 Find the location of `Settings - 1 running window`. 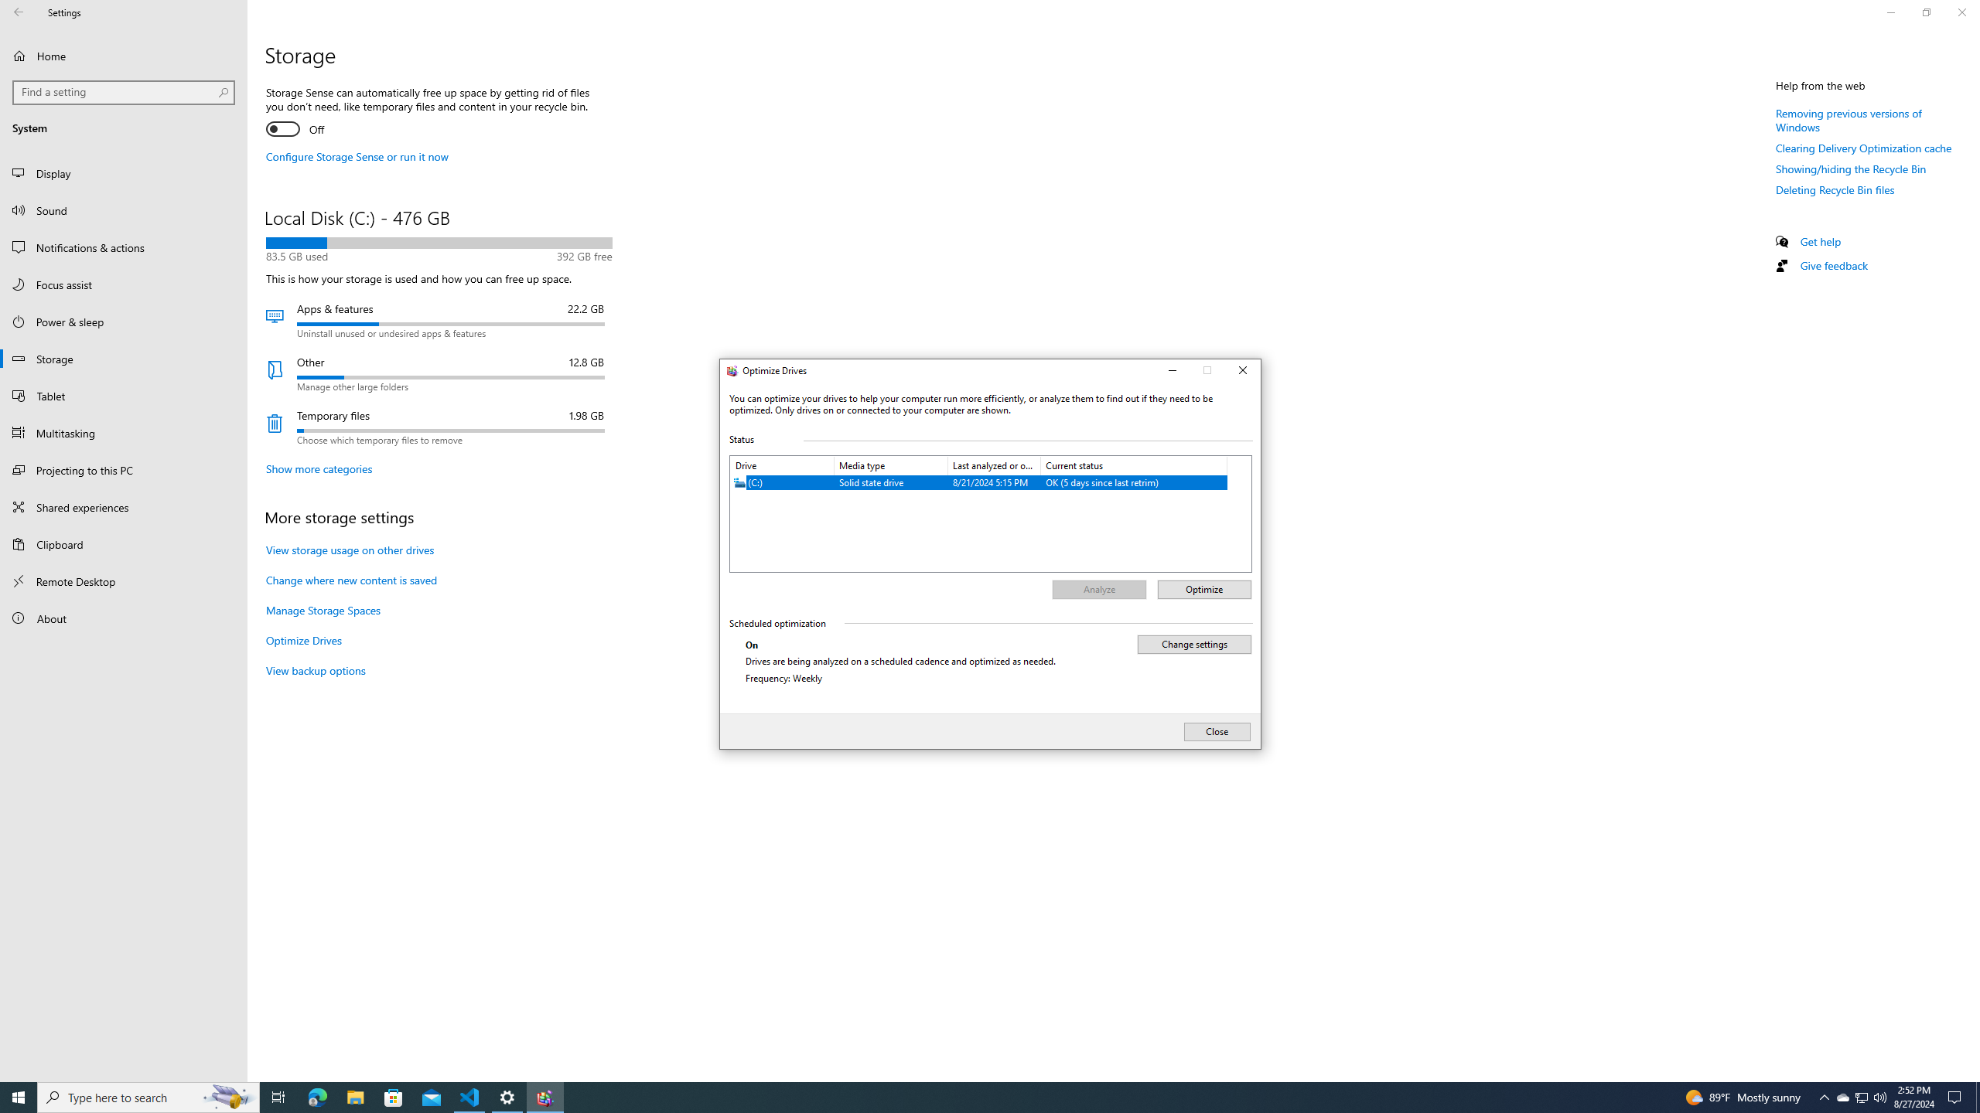

Settings - 1 running window is located at coordinates (507, 1098).